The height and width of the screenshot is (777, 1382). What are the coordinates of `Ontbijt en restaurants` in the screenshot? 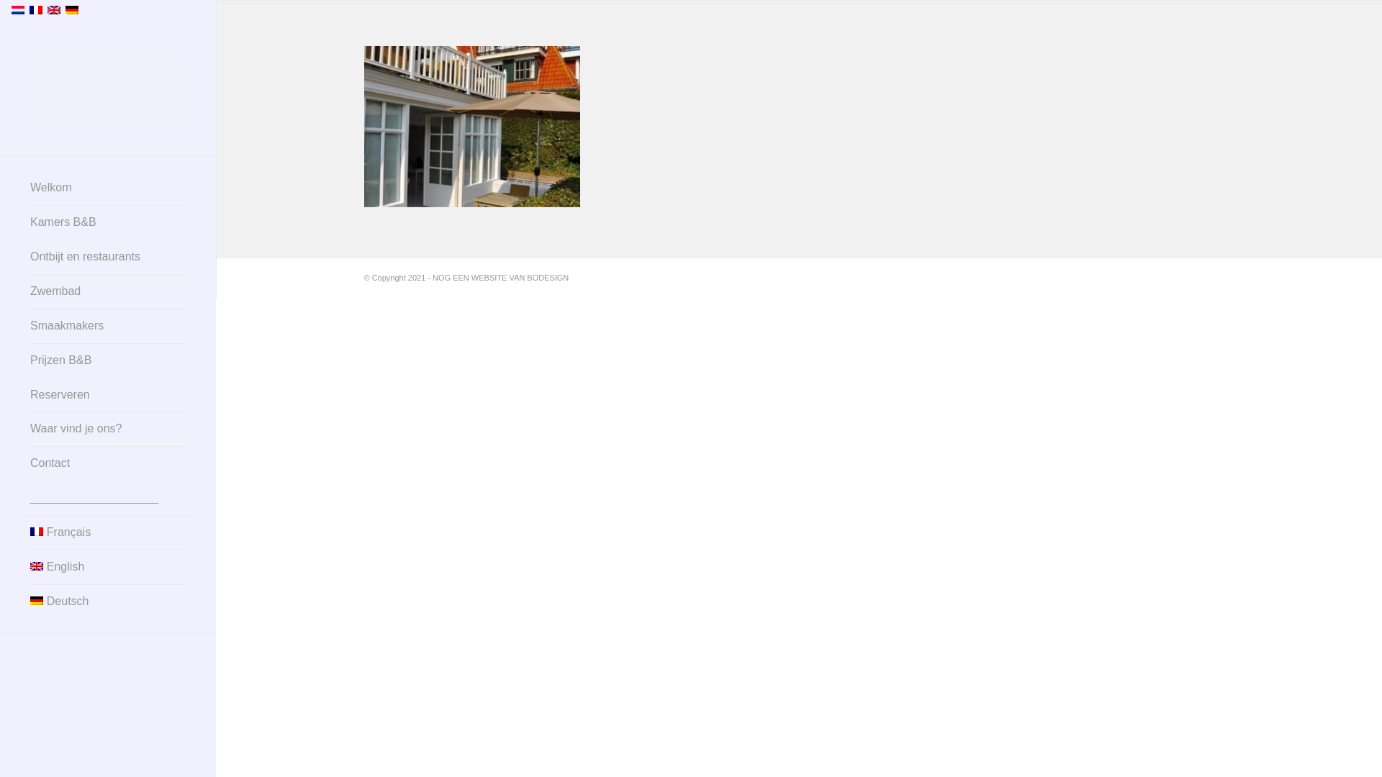 It's located at (108, 258).